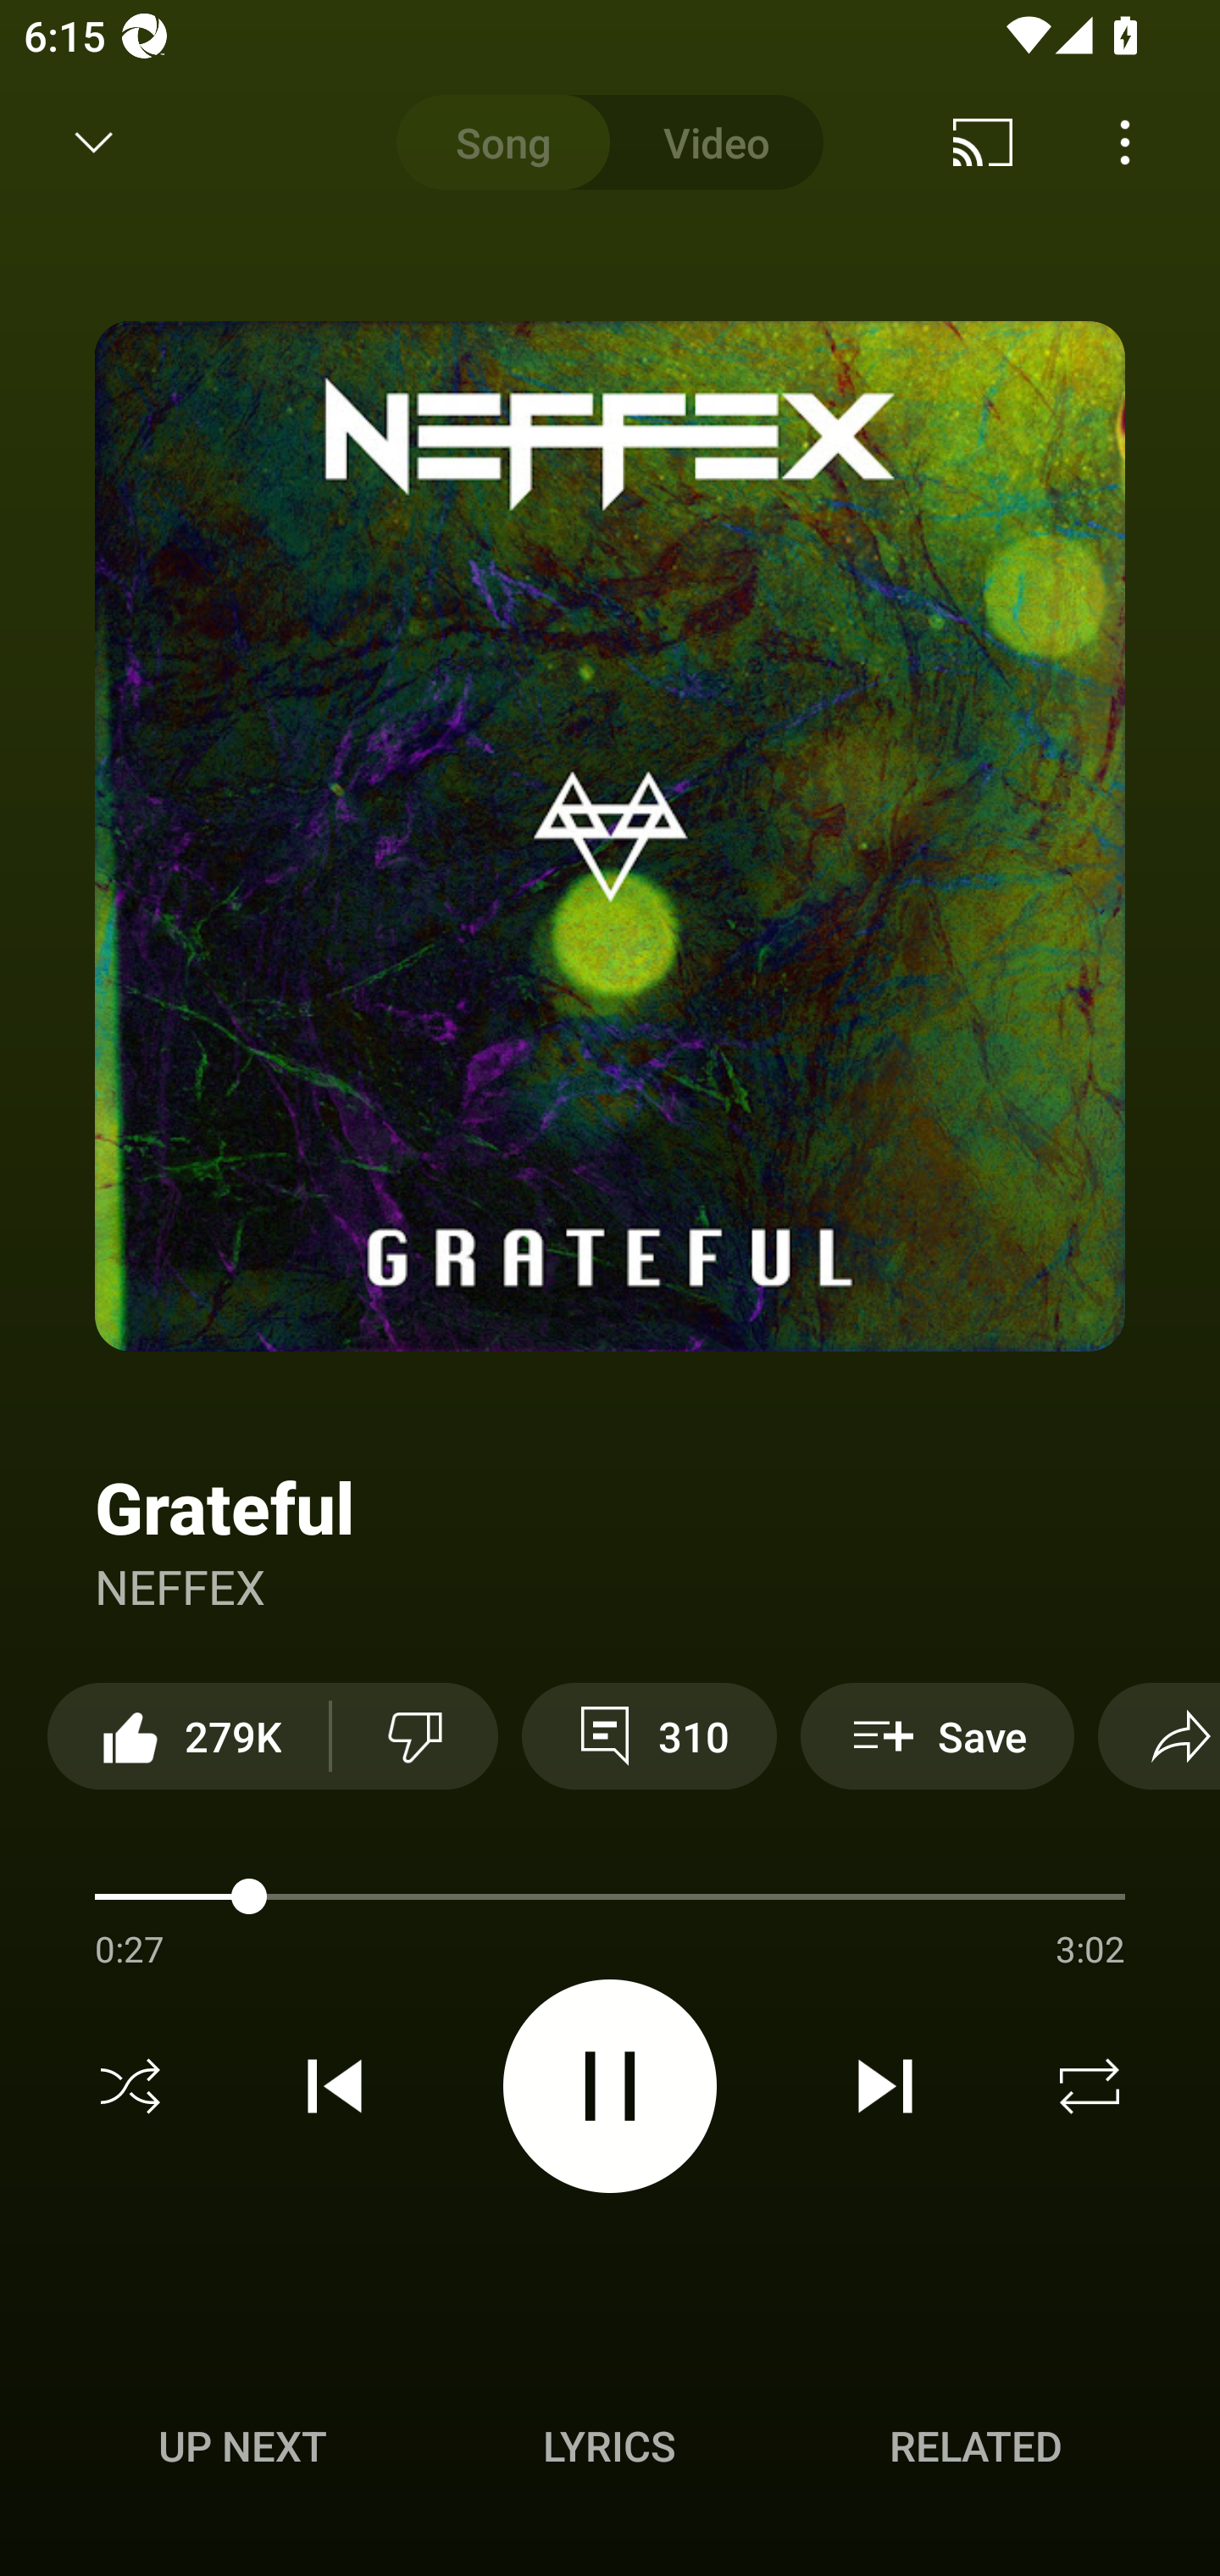  What do you see at coordinates (1159, 1735) in the screenshot?
I see `Share` at bounding box center [1159, 1735].